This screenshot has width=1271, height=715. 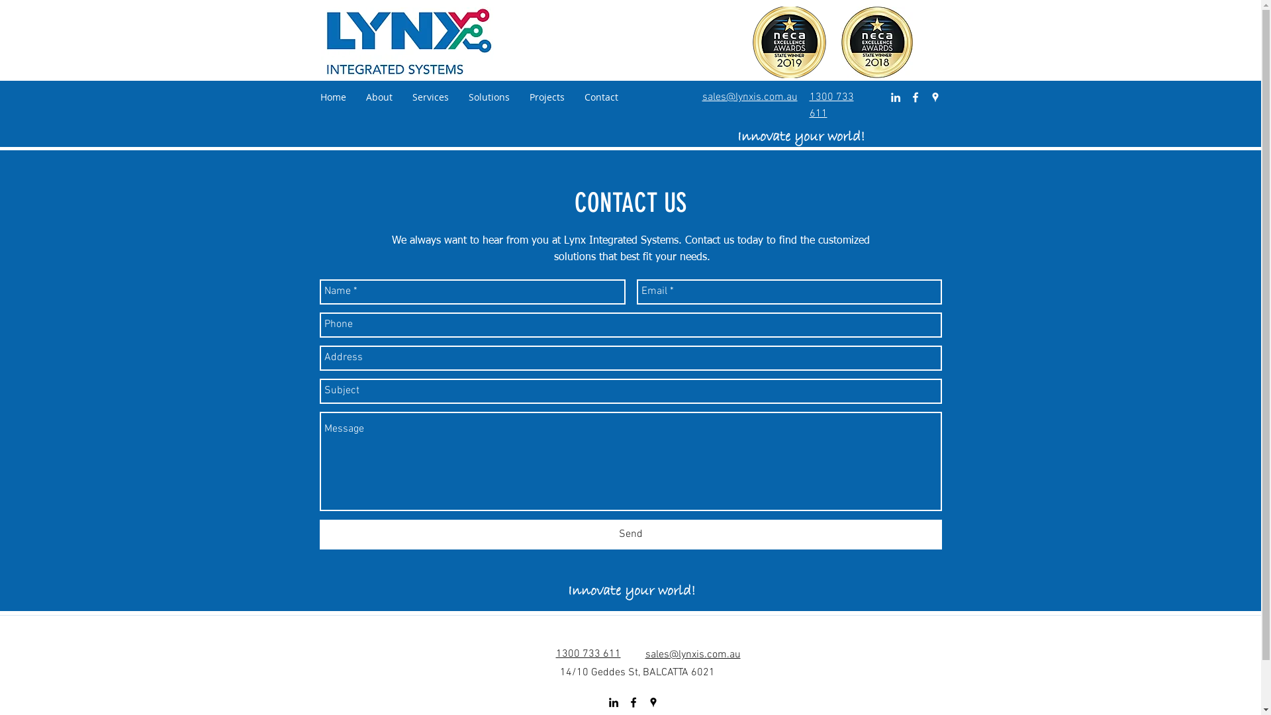 I want to click on About, so click(x=379, y=97).